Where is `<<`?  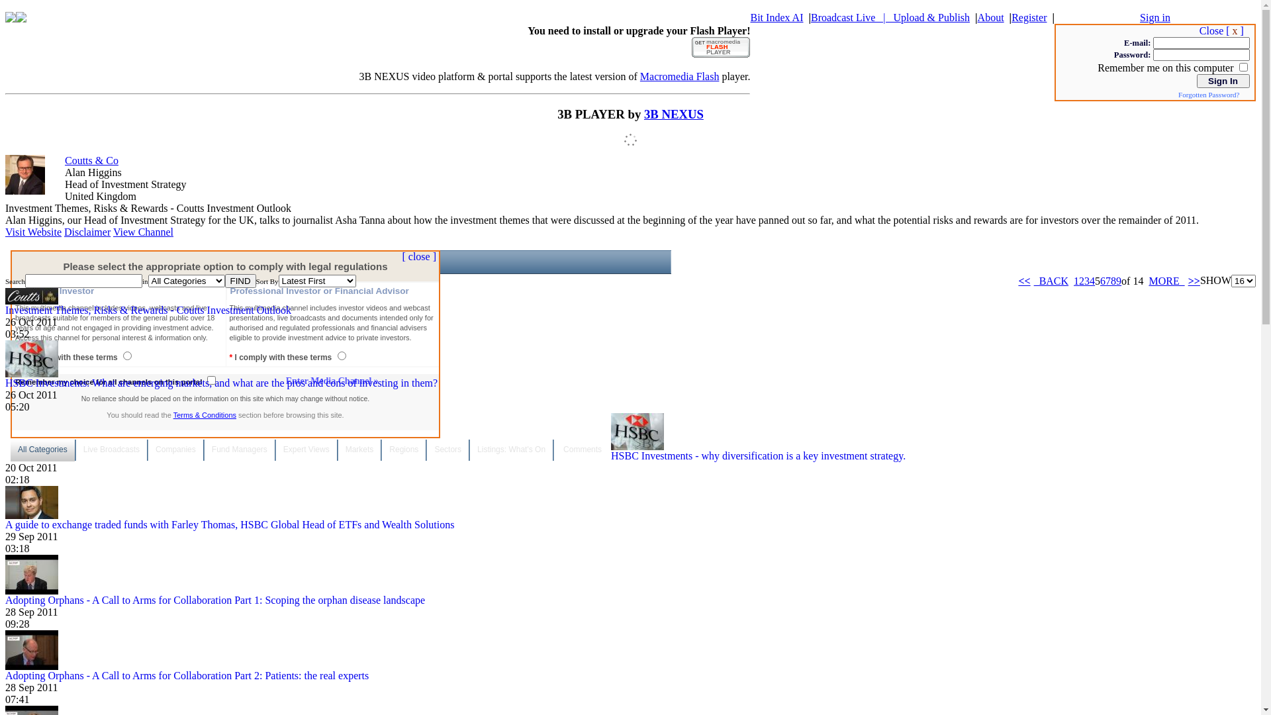
<< is located at coordinates (1024, 281).